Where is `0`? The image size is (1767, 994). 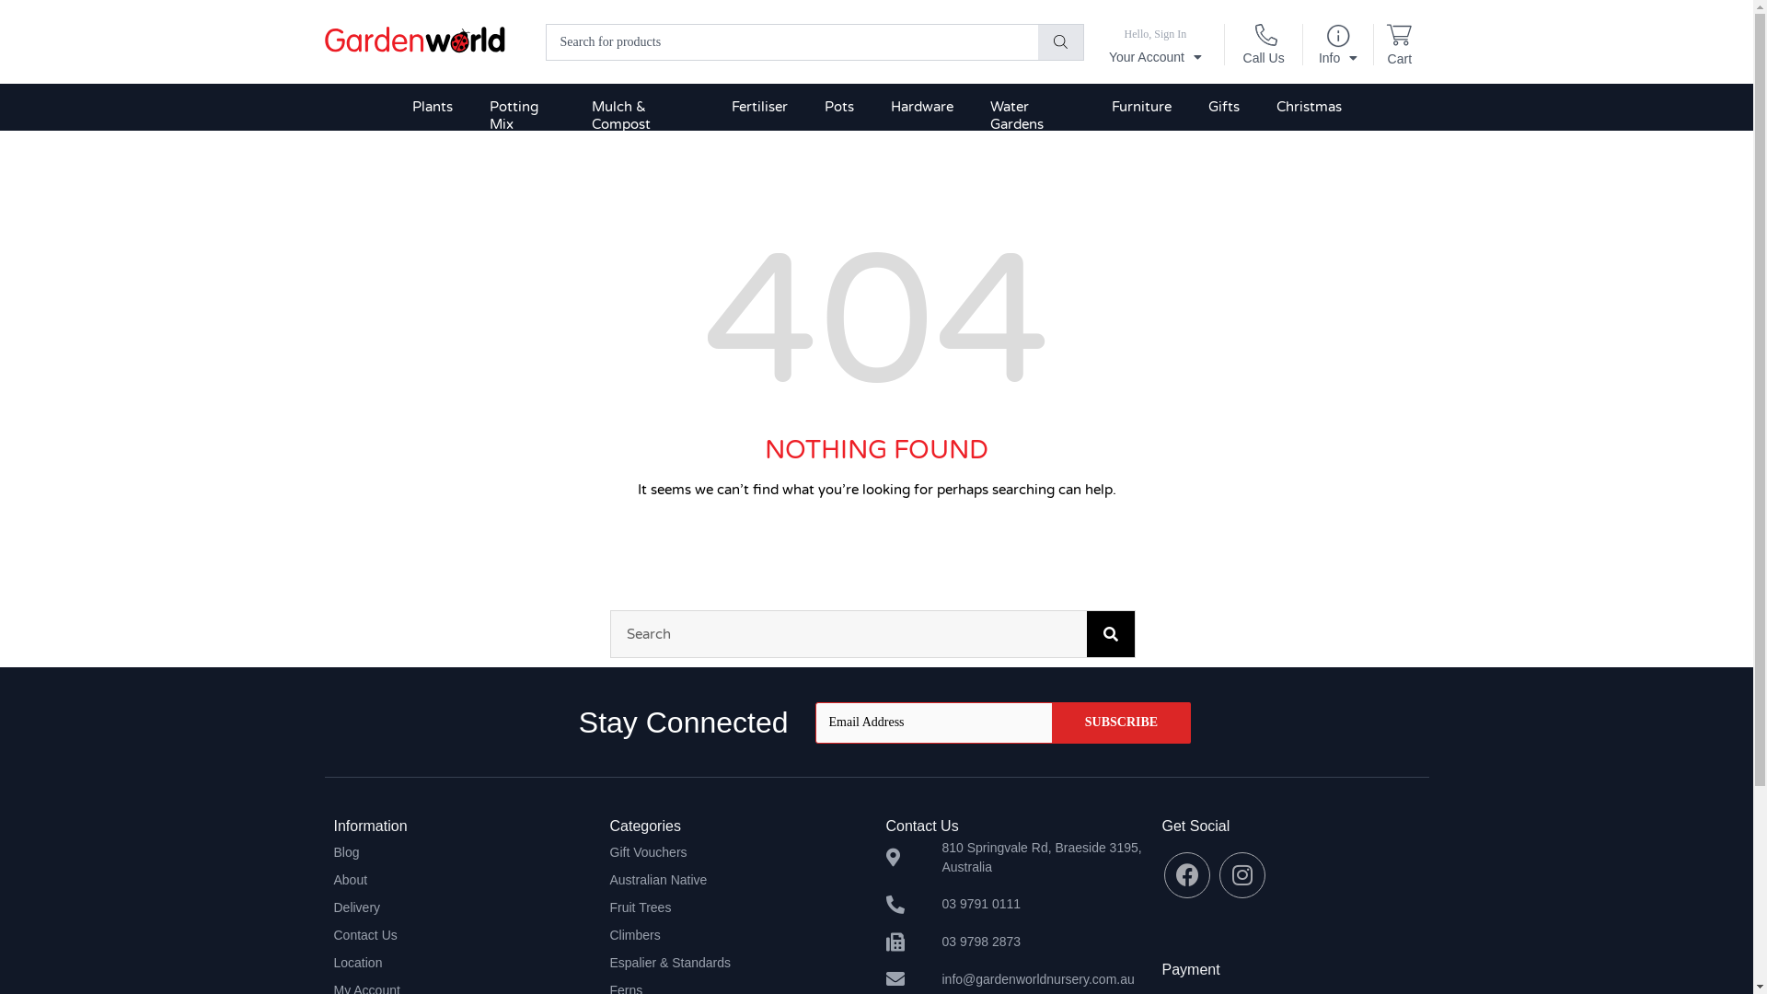 0 is located at coordinates (1400, 39).